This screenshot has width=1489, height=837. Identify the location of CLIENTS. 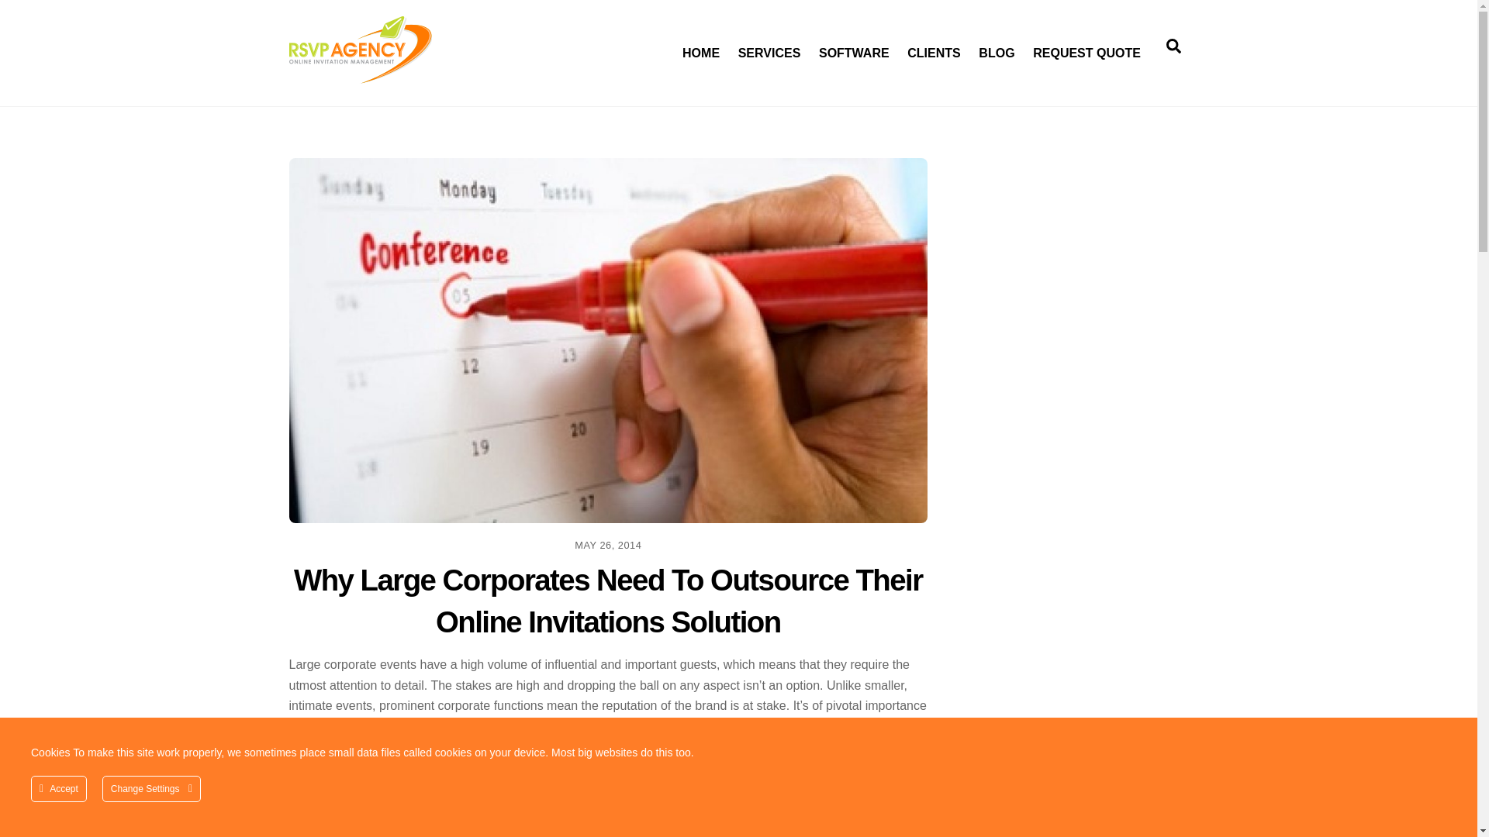
(935, 45).